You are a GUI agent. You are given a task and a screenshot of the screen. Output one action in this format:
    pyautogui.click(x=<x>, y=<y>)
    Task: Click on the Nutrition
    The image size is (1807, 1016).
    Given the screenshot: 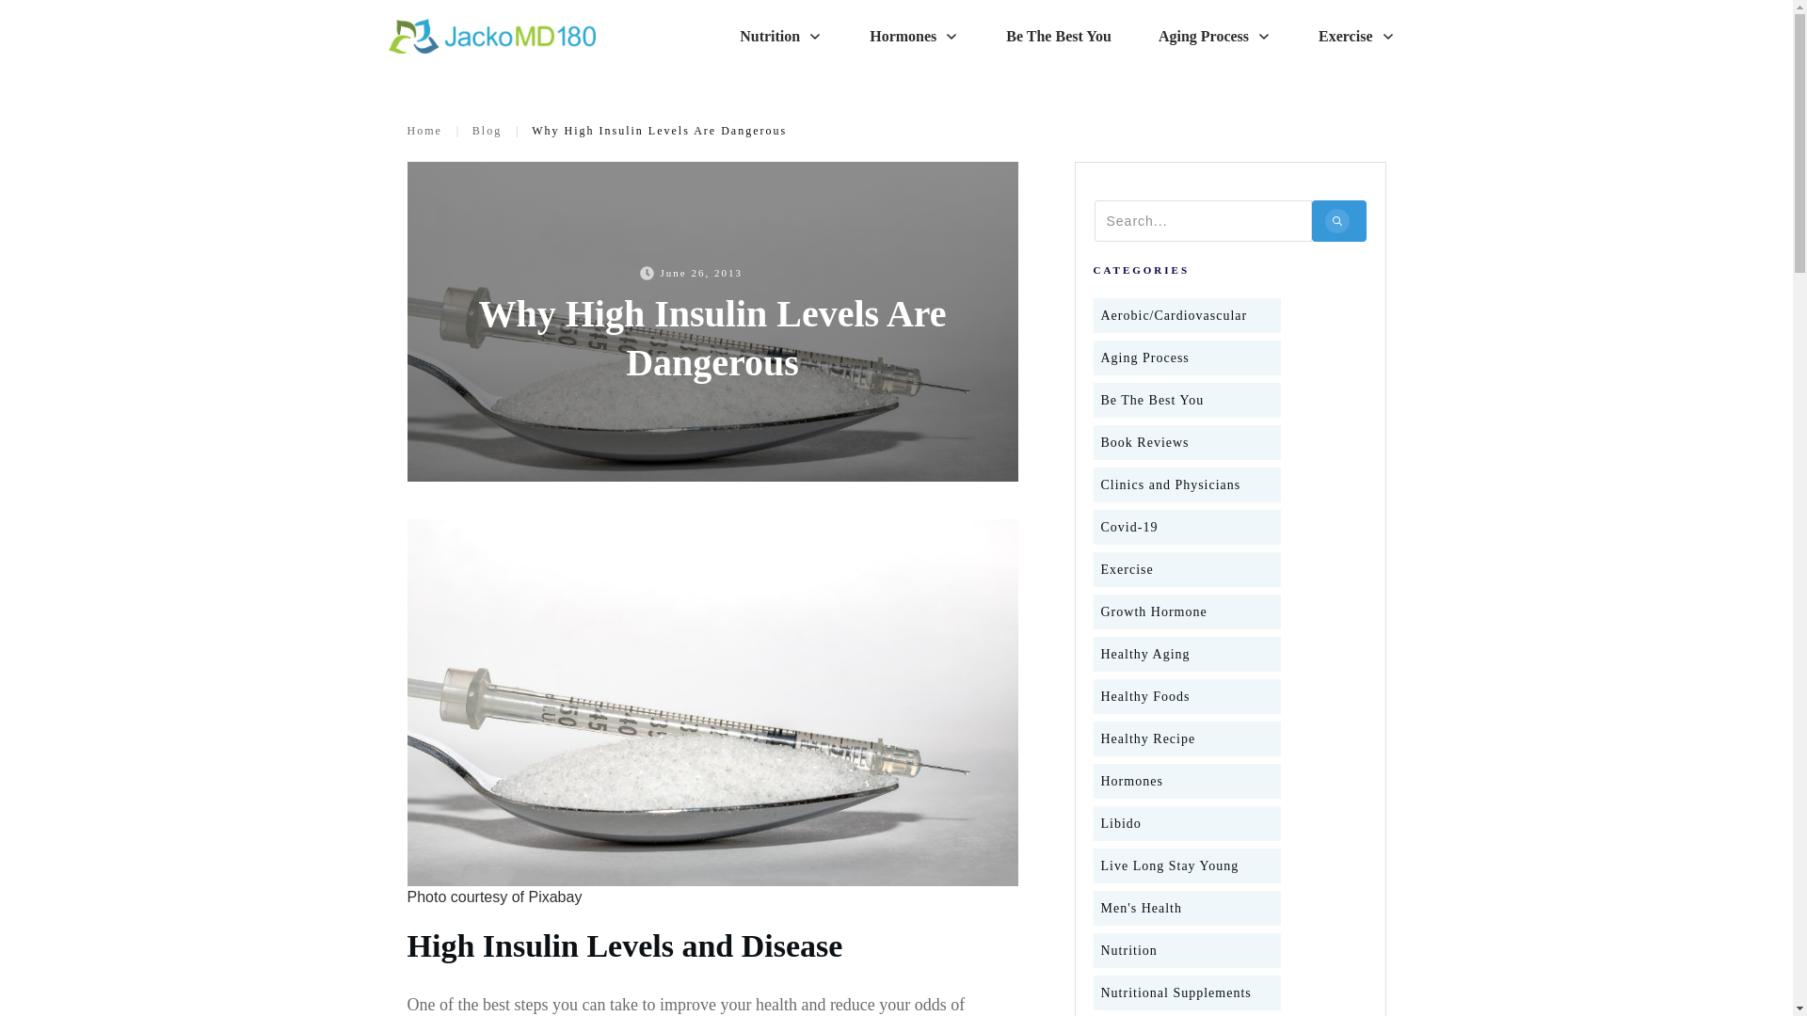 What is the action you would take?
    pyautogui.click(x=780, y=36)
    